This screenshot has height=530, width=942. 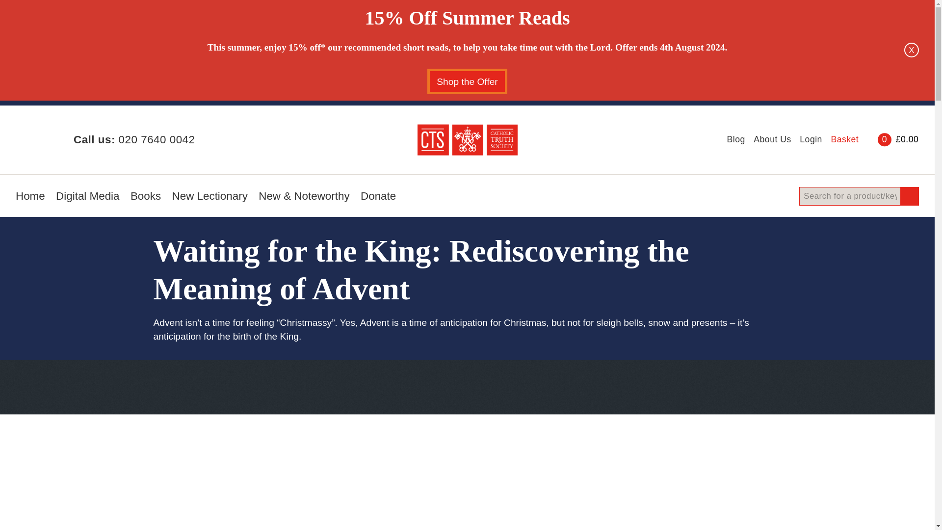 What do you see at coordinates (859, 196) in the screenshot?
I see `site-search` at bounding box center [859, 196].